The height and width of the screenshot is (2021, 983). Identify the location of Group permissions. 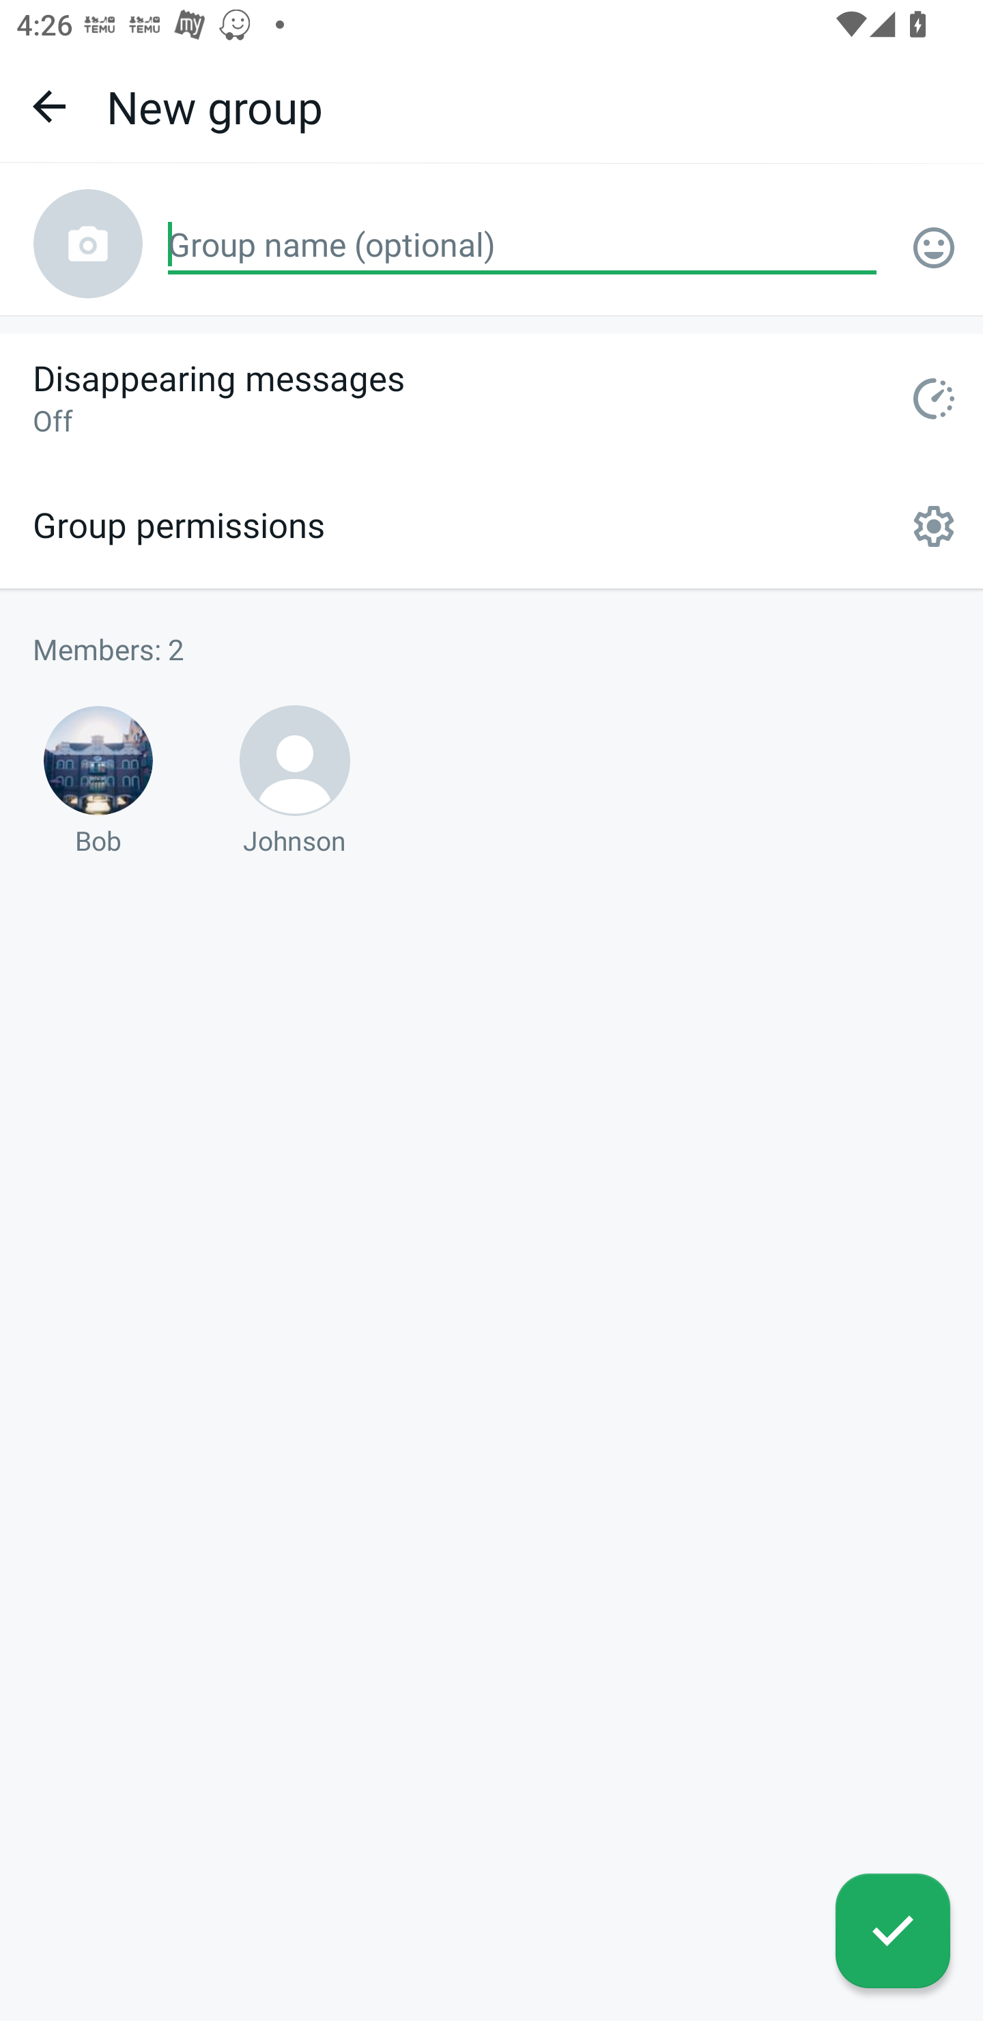
(491, 526).